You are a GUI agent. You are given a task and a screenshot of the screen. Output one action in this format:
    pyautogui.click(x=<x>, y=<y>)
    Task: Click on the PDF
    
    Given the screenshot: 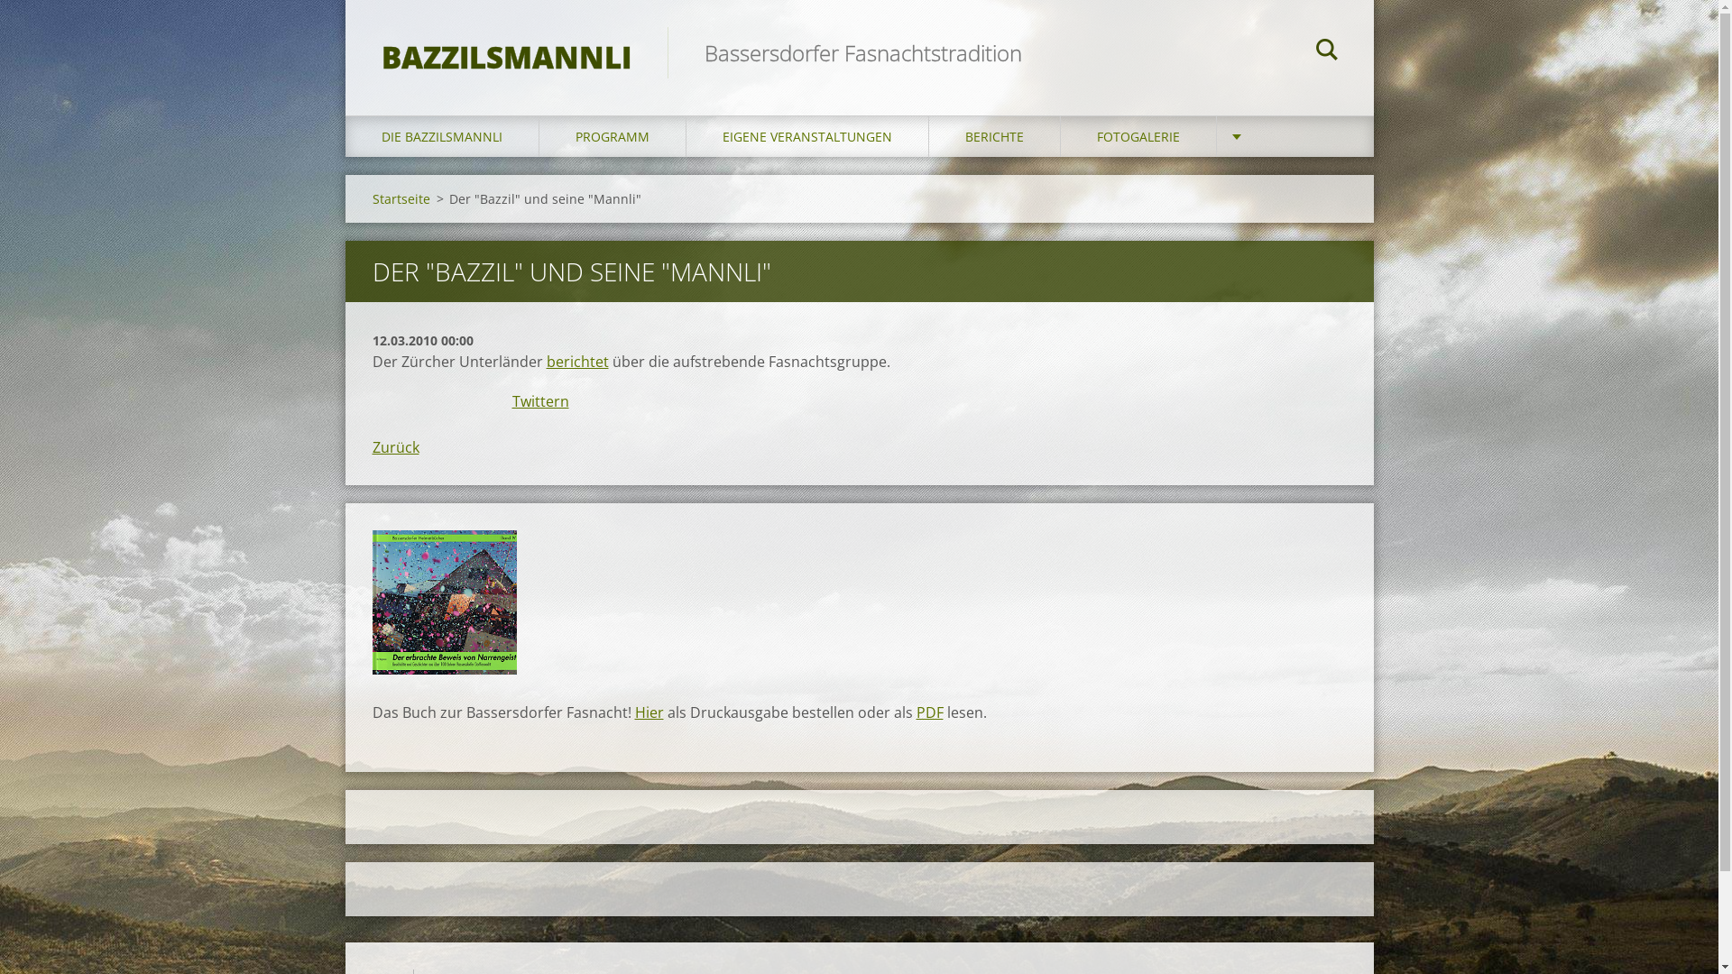 What is the action you would take?
    pyautogui.click(x=930, y=712)
    